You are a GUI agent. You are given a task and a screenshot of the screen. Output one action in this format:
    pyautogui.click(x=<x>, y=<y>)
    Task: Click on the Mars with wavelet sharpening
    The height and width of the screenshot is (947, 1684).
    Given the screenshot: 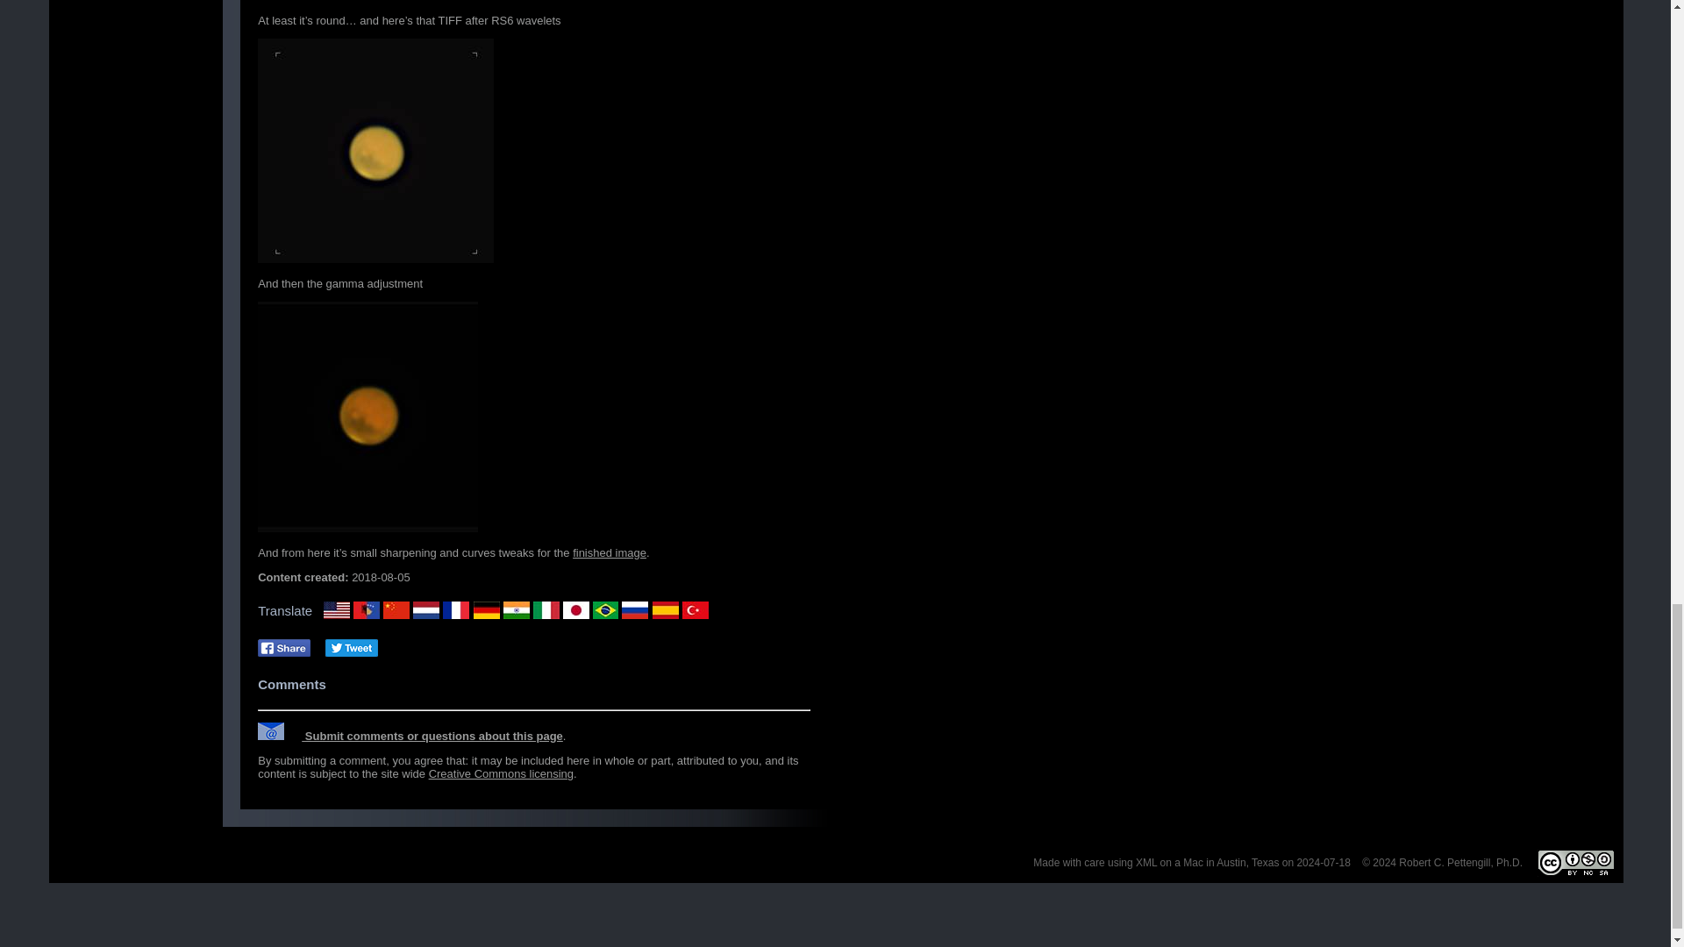 What is the action you would take?
    pyautogui.click(x=375, y=151)
    